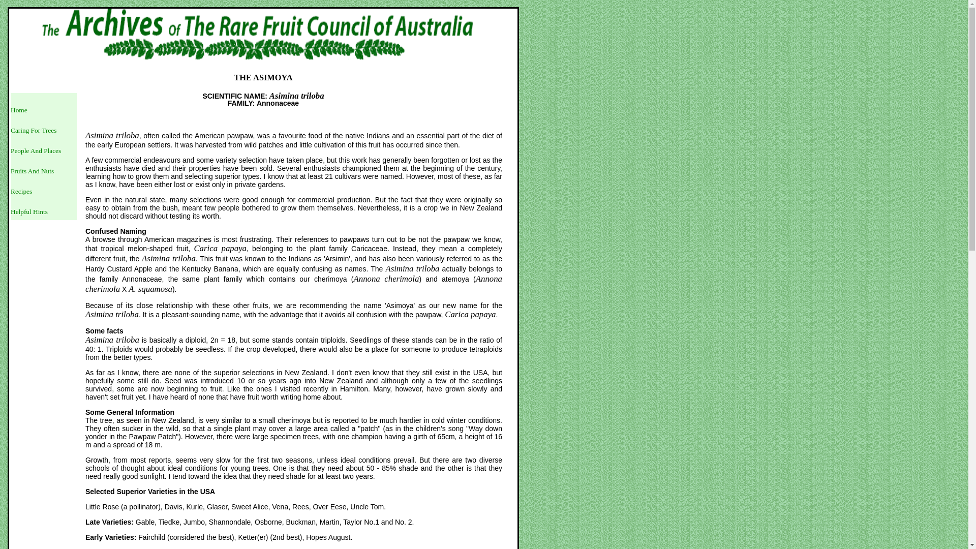 The image size is (976, 549). What do you see at coordinates (29, 211) in the screenshot?
I see `Helpful Hints` at bounding box center [29, 211].